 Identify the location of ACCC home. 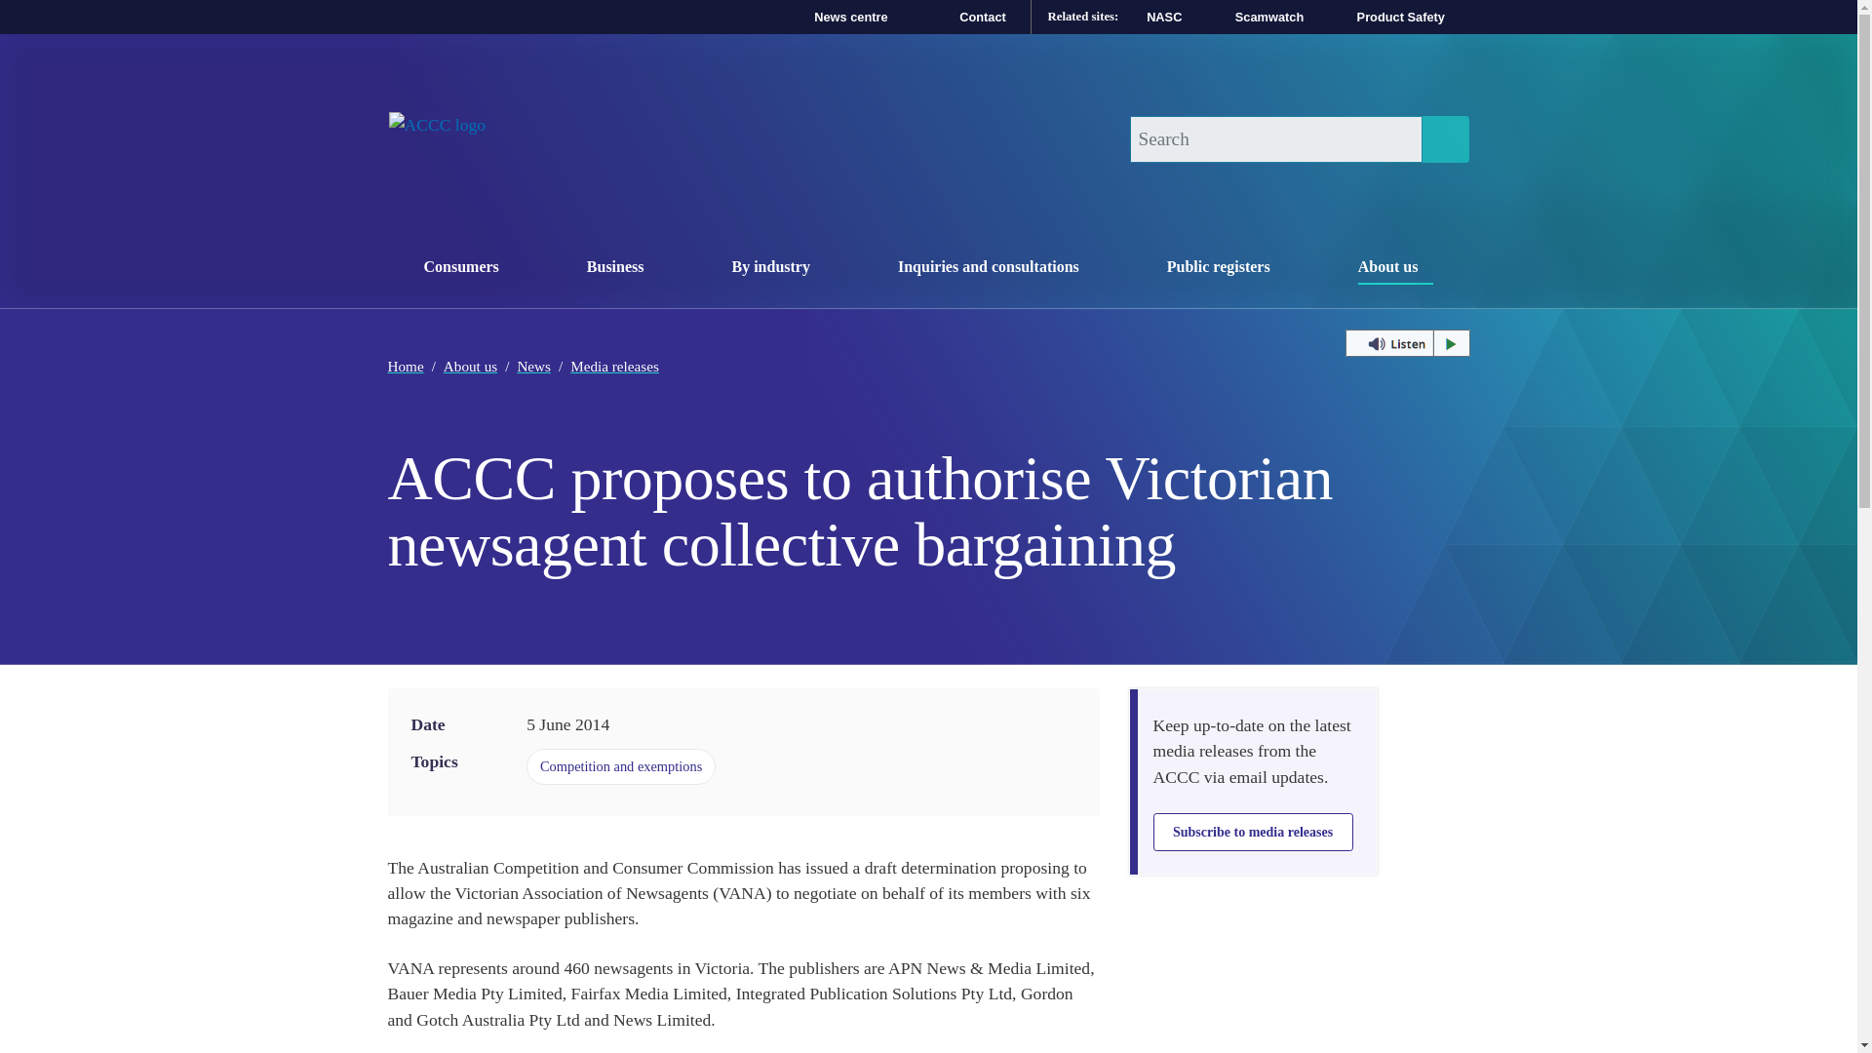
(778, 263).